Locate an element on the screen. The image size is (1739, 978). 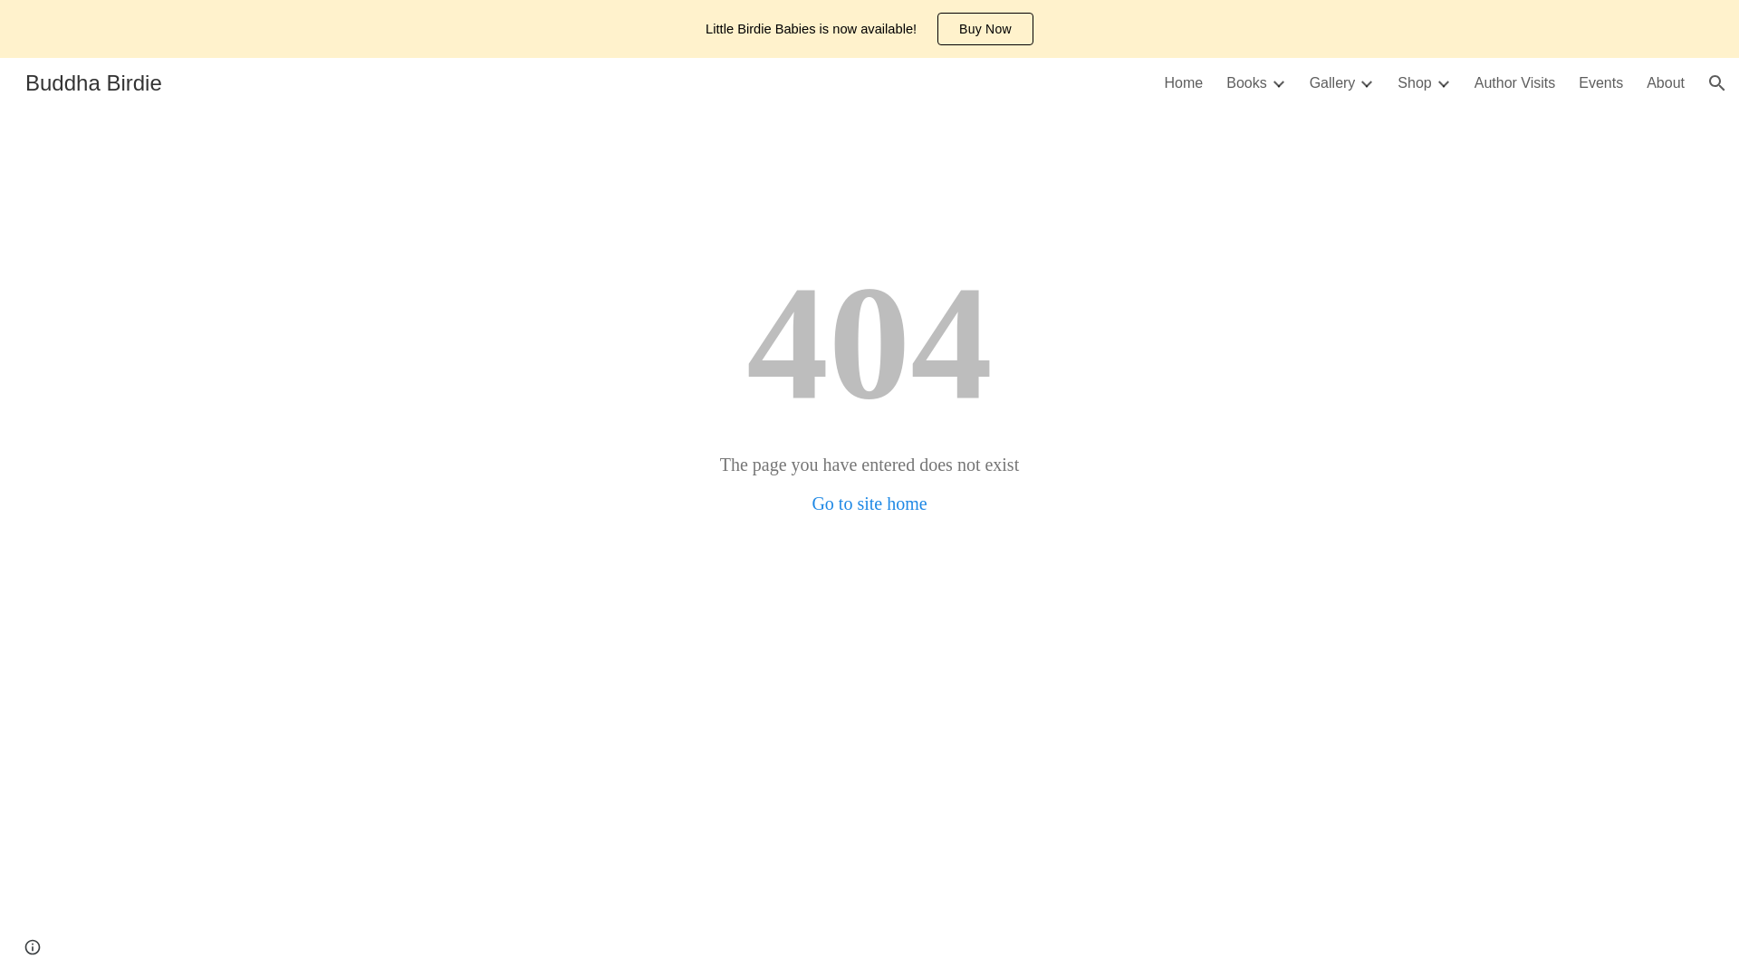
Books is located at coordinates (1245, 83).